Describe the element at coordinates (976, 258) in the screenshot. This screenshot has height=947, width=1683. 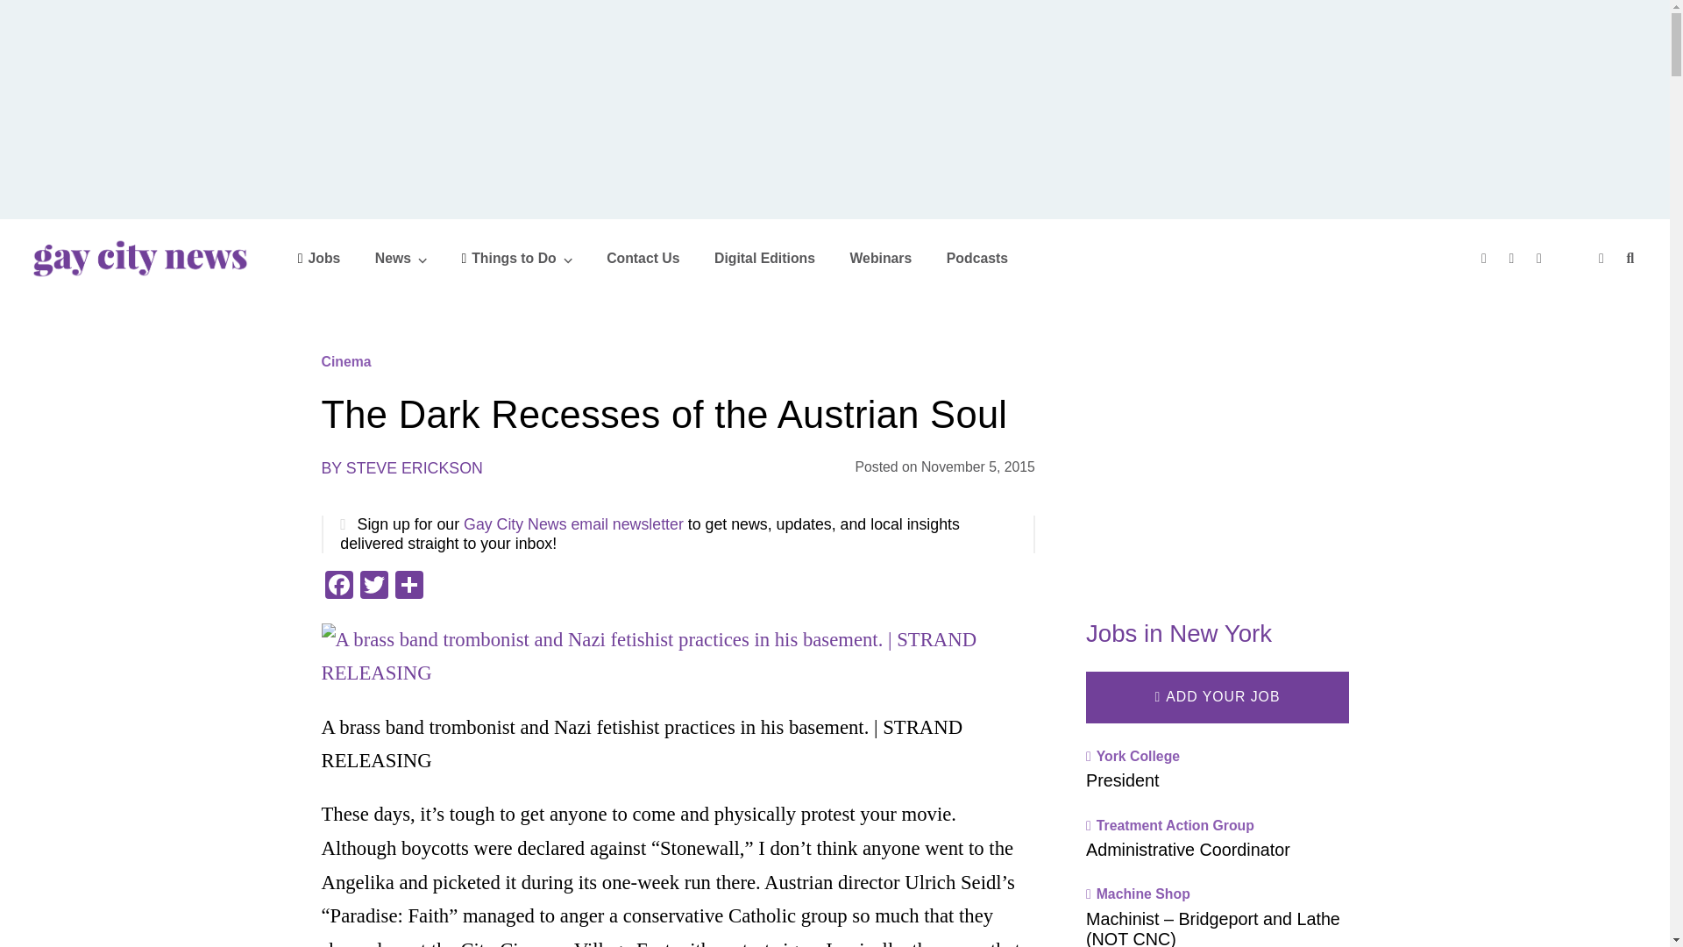
I see `Podcasts` at that location.